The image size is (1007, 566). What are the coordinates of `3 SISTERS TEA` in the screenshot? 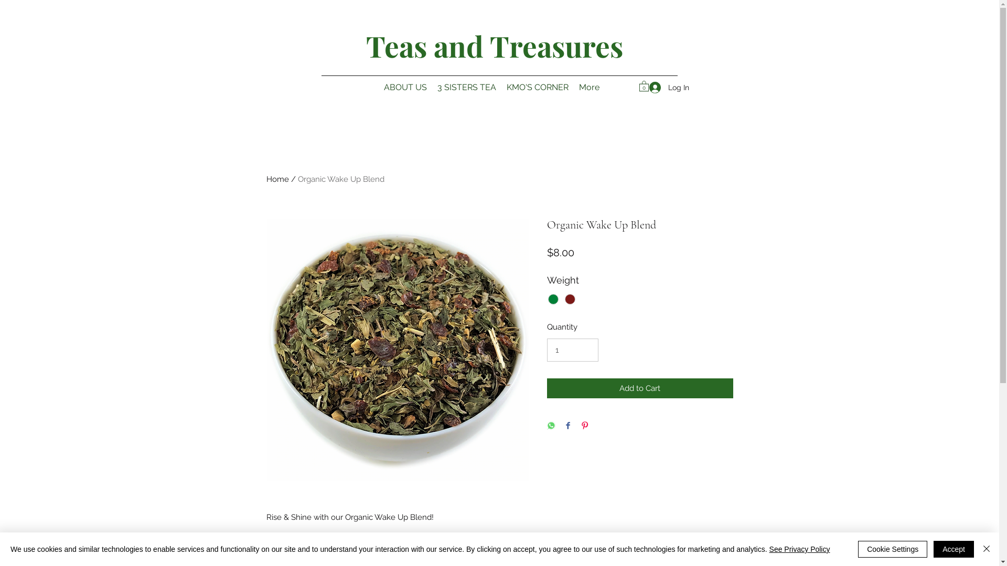 It's located at (467, 88).